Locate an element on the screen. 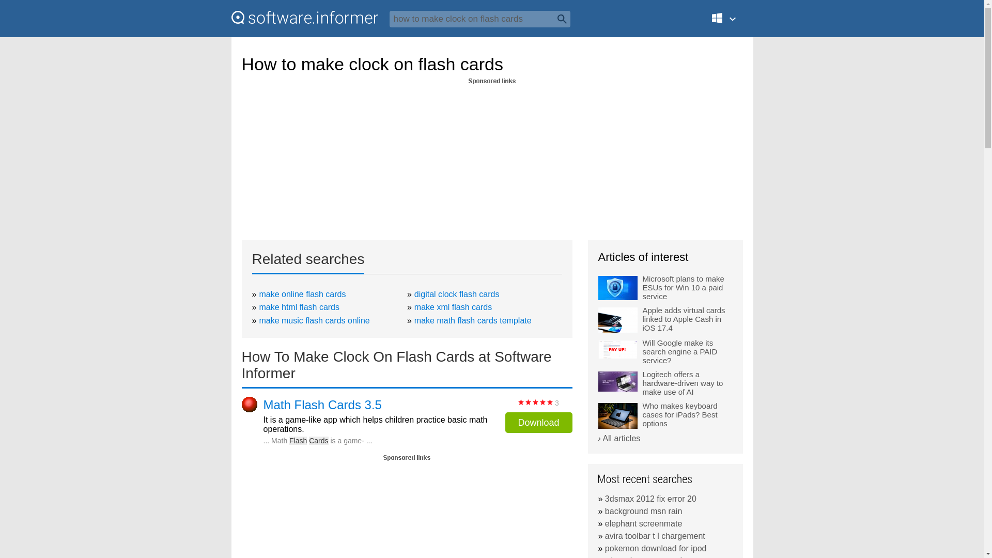 This screenshot has height=558, width=992. make math flash cards template is located at coordinates (473, 320).